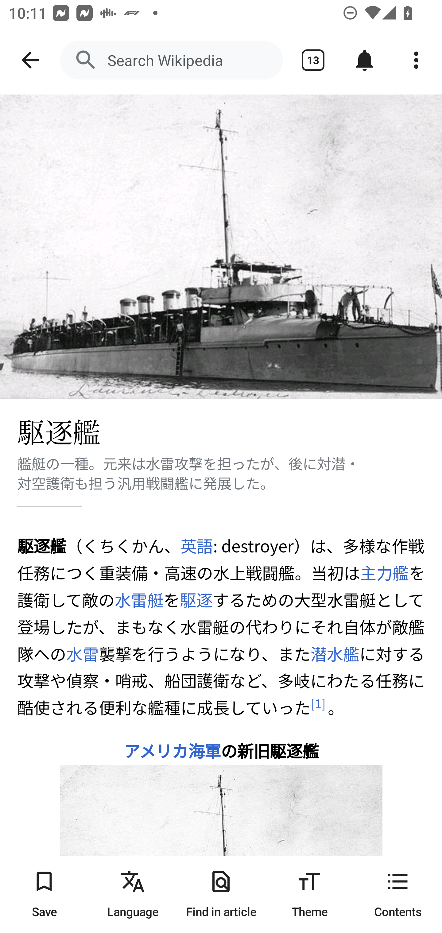 The width and height of the screenshot is (442, 933). Describe the element at coordinates (384, 573) in the screenshot. I see `主力艦` at that location.